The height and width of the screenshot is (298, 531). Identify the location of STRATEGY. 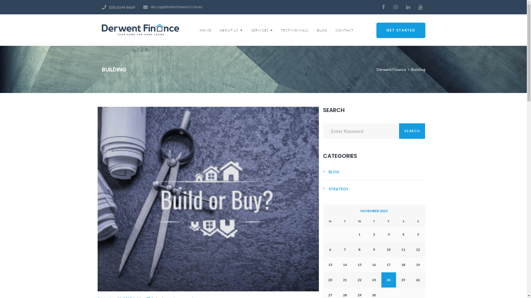
(336, 189).